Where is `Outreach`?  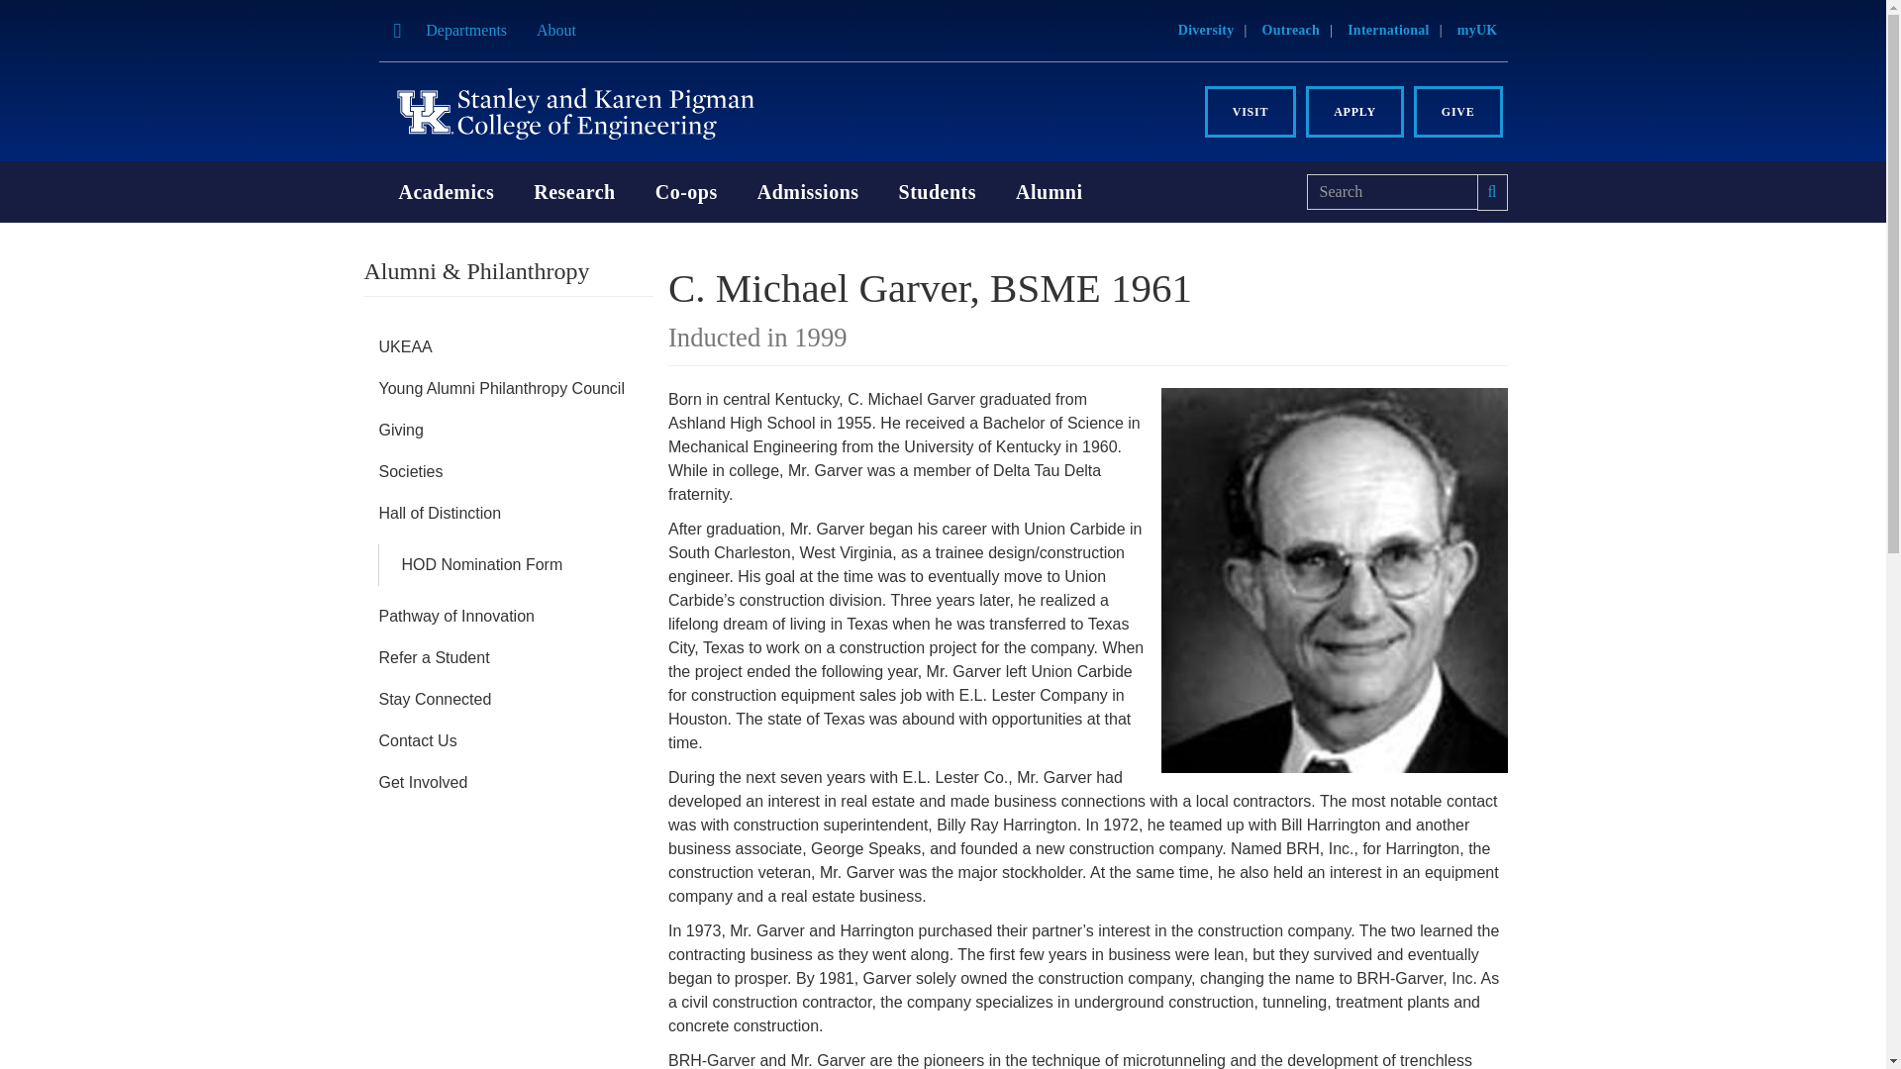 Outreach is located at coordinates (1291, 30).